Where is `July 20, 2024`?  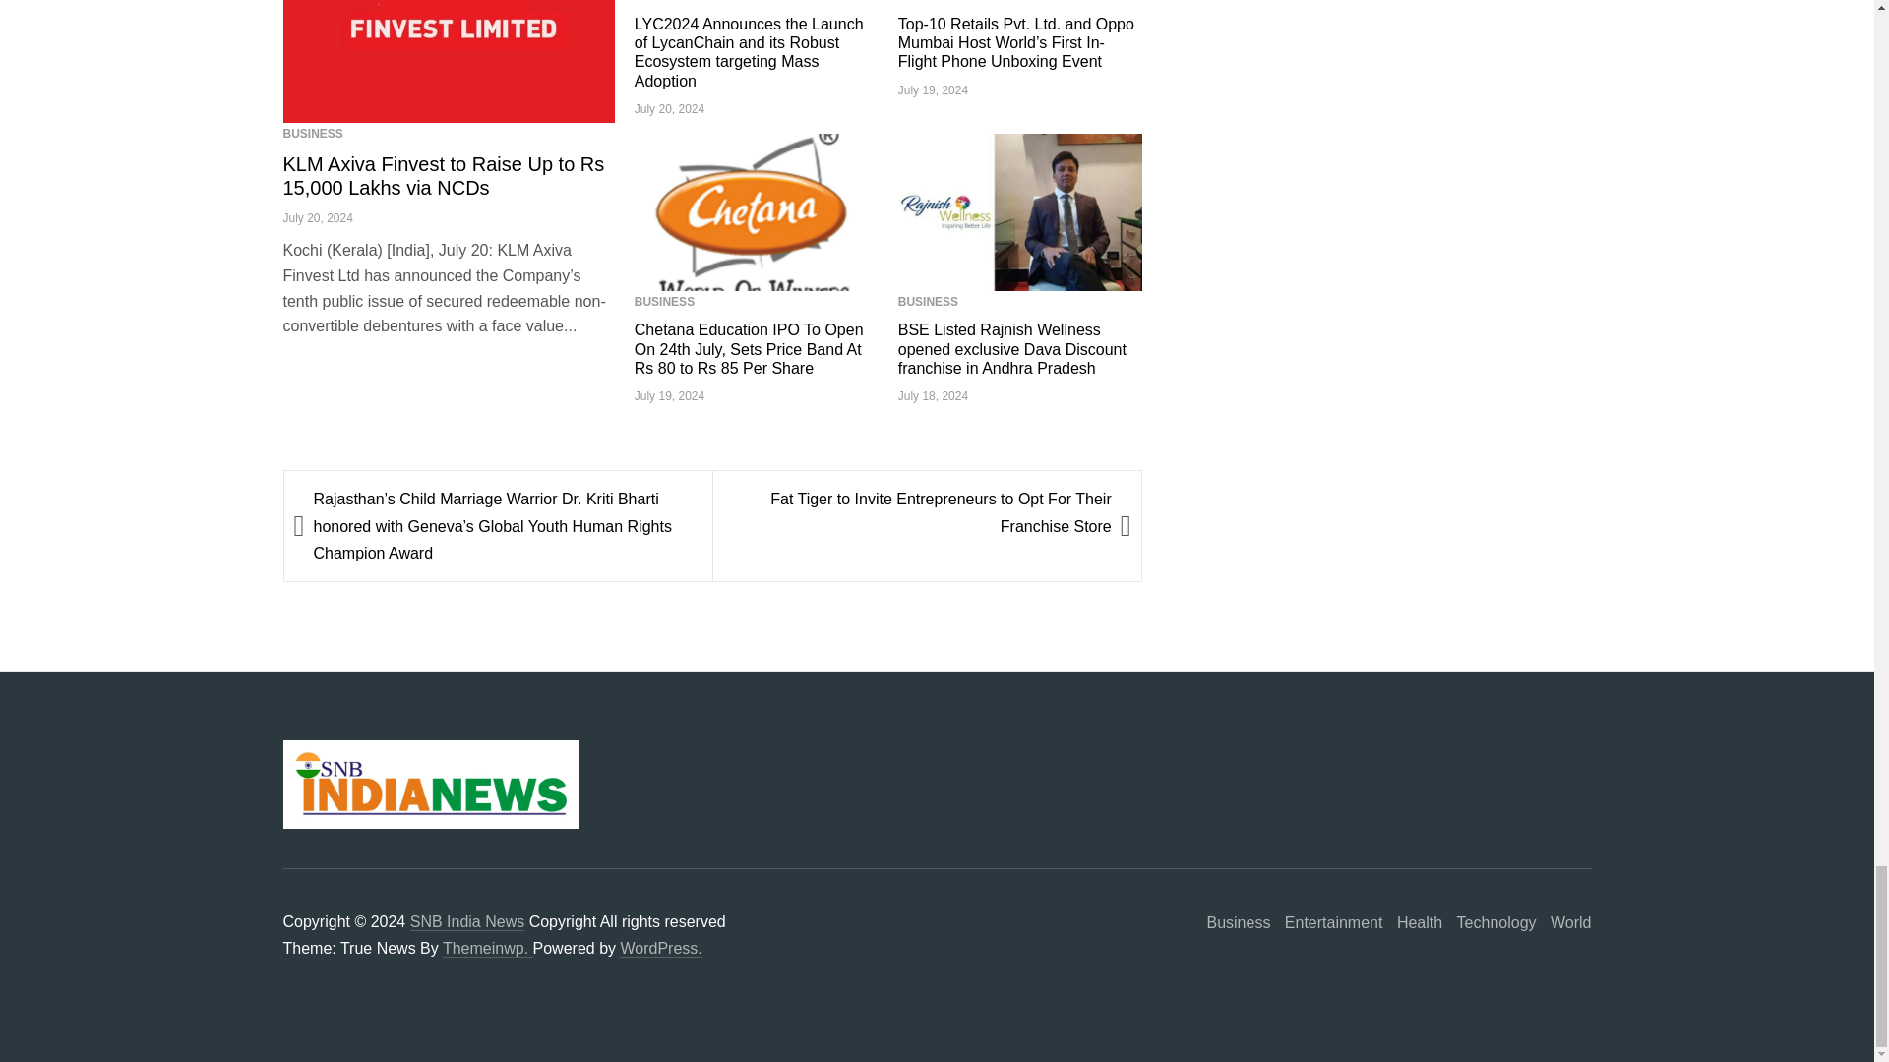
July 20, 2024 is located at coordinates (319, 217).